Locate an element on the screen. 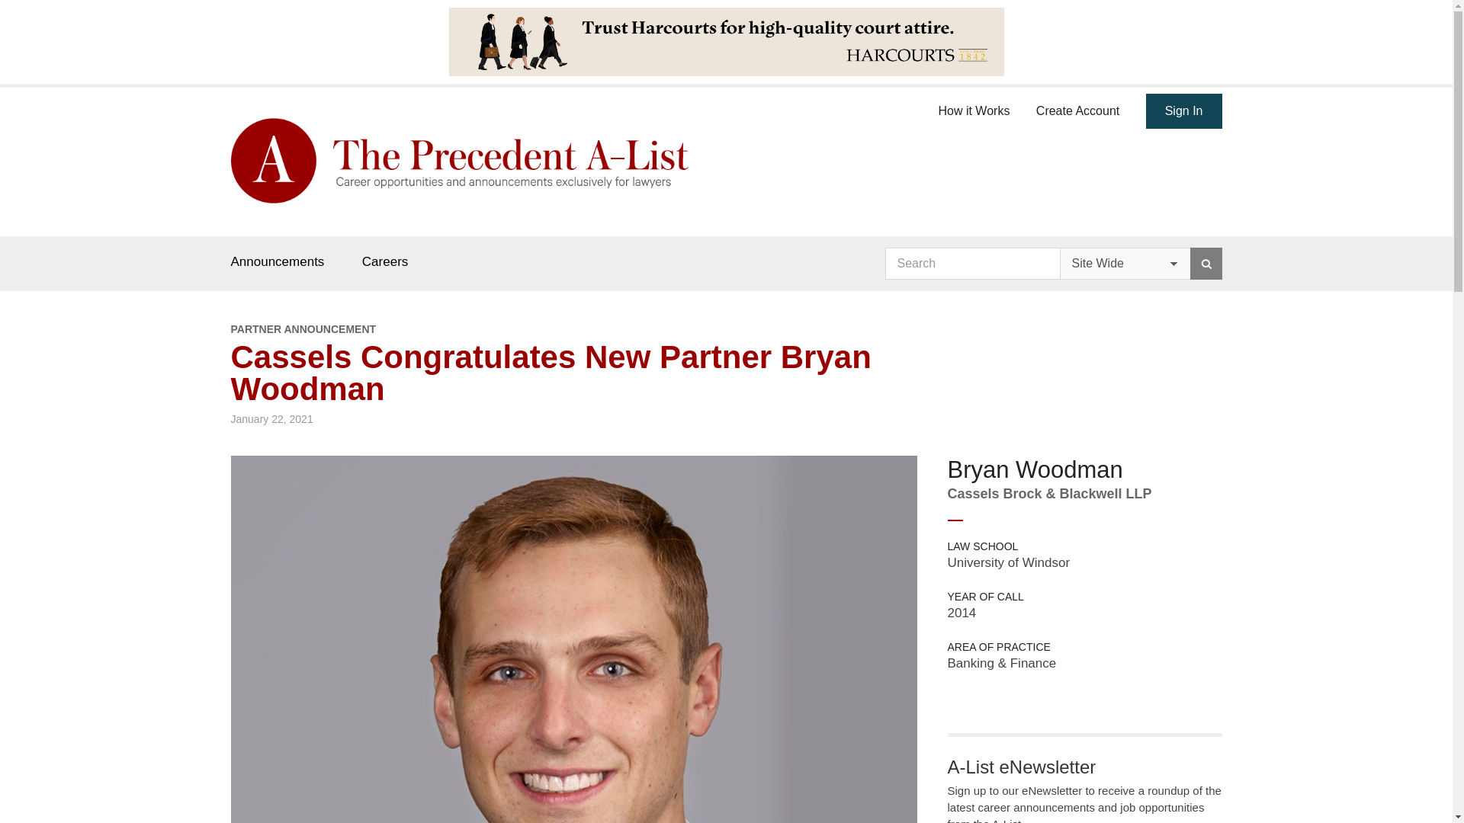  Create Account is located at coordinates (1078, 108).